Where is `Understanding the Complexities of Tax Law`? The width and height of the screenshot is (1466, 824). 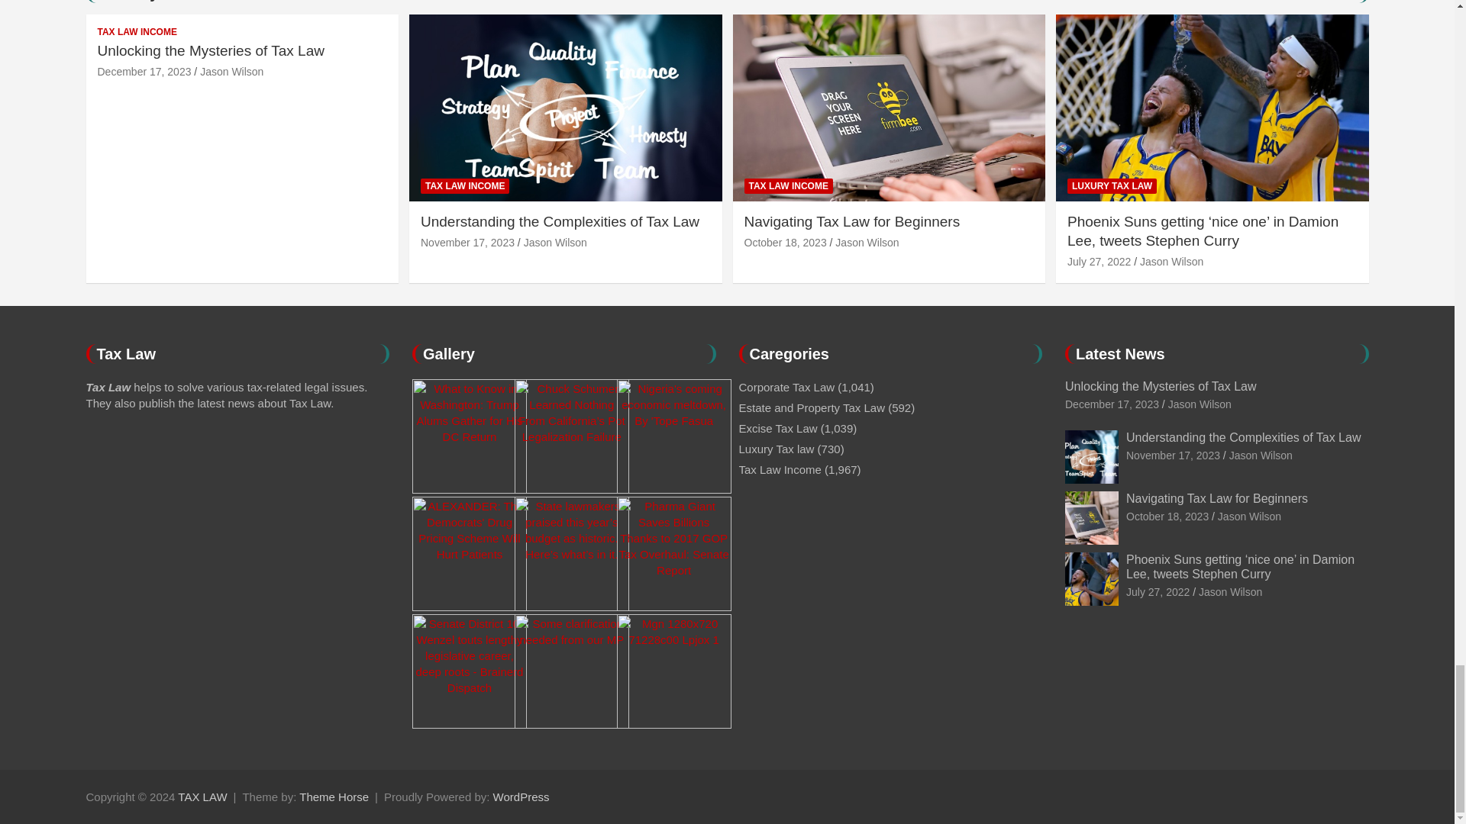
Understanding the Complexities of Tax Law is located at coordinates (1173, 455).